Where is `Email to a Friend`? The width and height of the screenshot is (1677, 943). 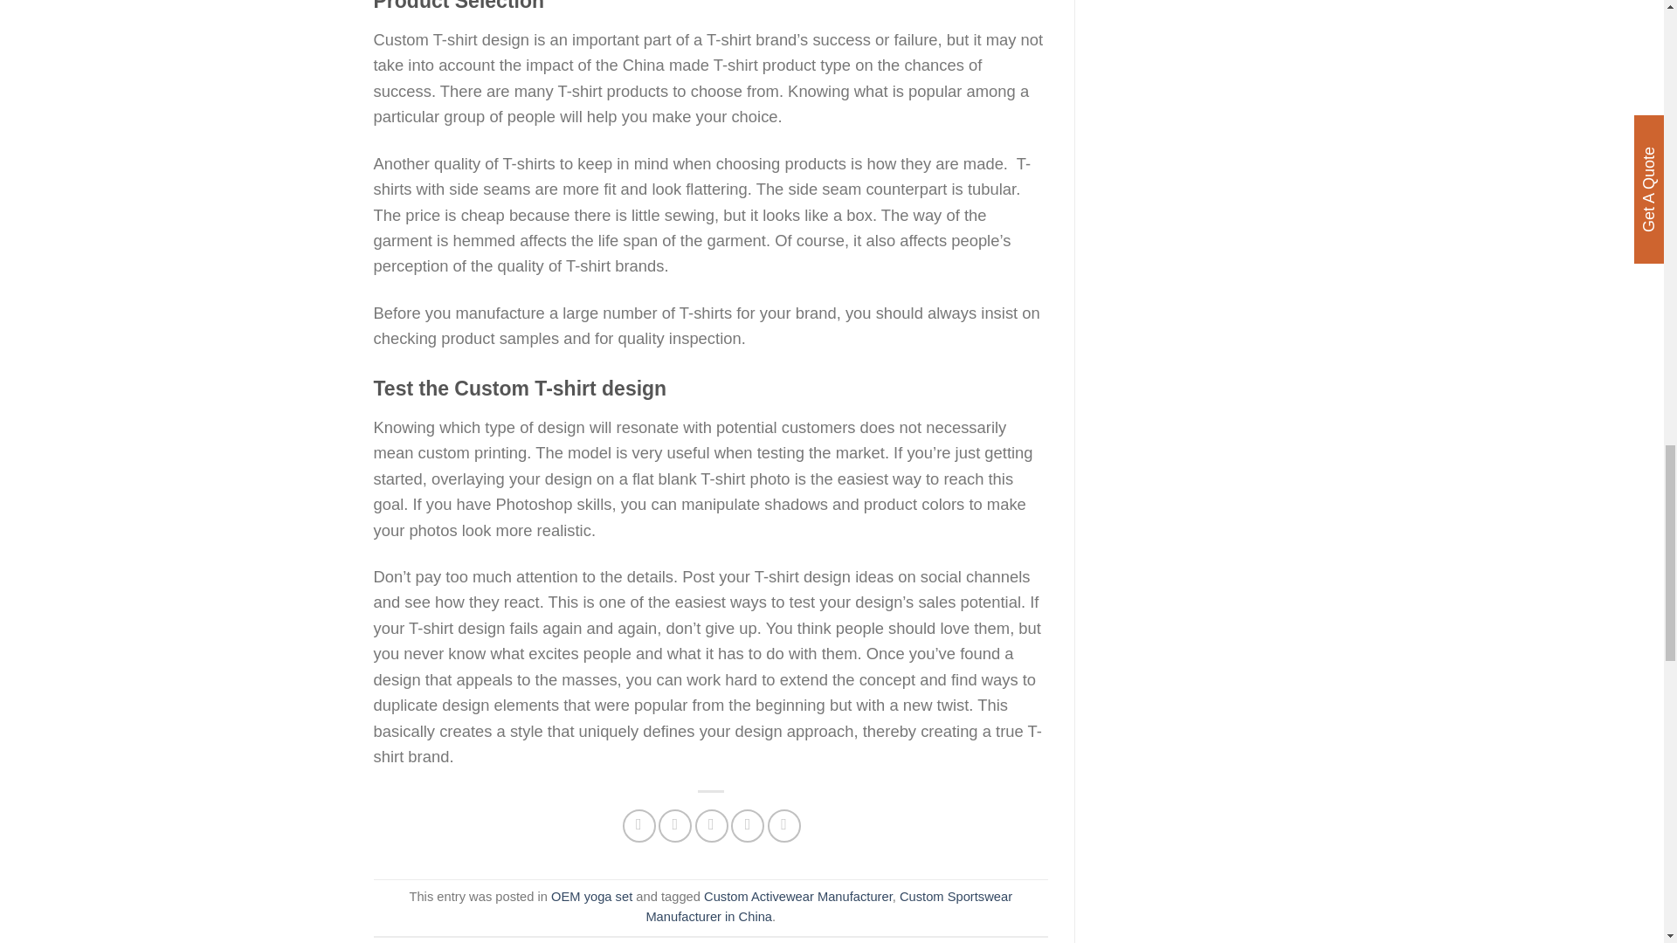 Email to a Friend is located at coordinates (711, 826).